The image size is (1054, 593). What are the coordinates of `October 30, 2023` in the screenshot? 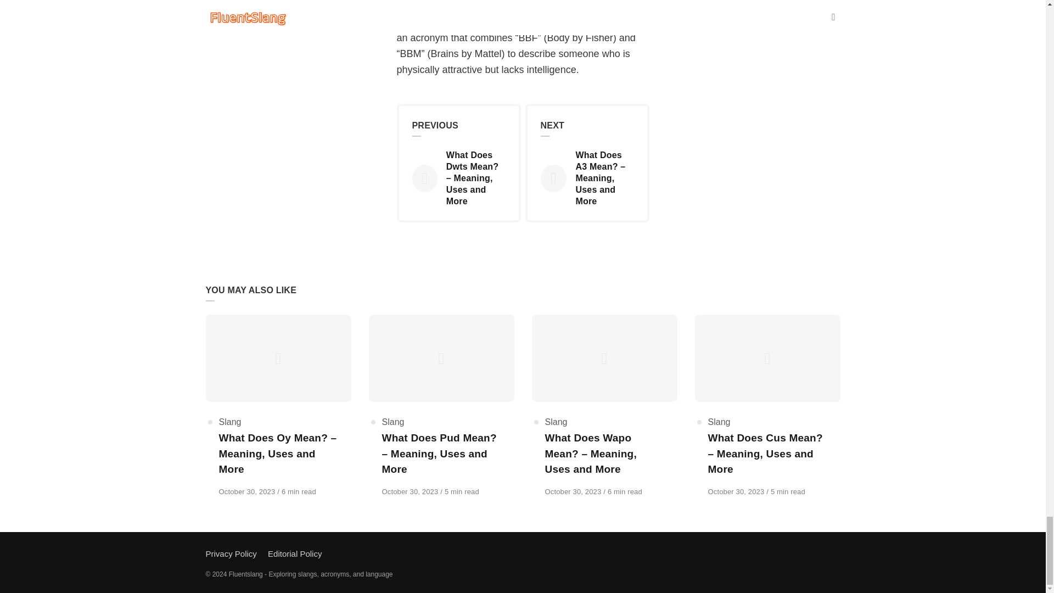 It's located at (247, 491).